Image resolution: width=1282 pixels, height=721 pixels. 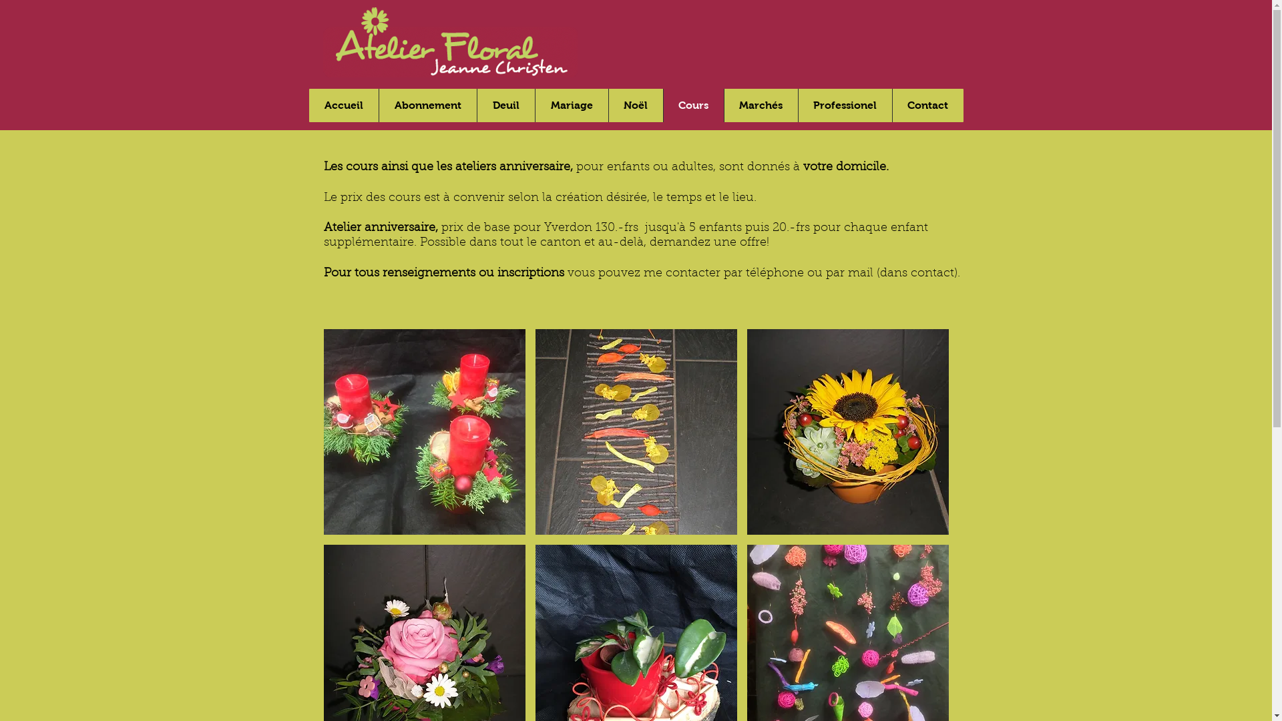 I want to click on Deuil, so click(x=506, y=105).